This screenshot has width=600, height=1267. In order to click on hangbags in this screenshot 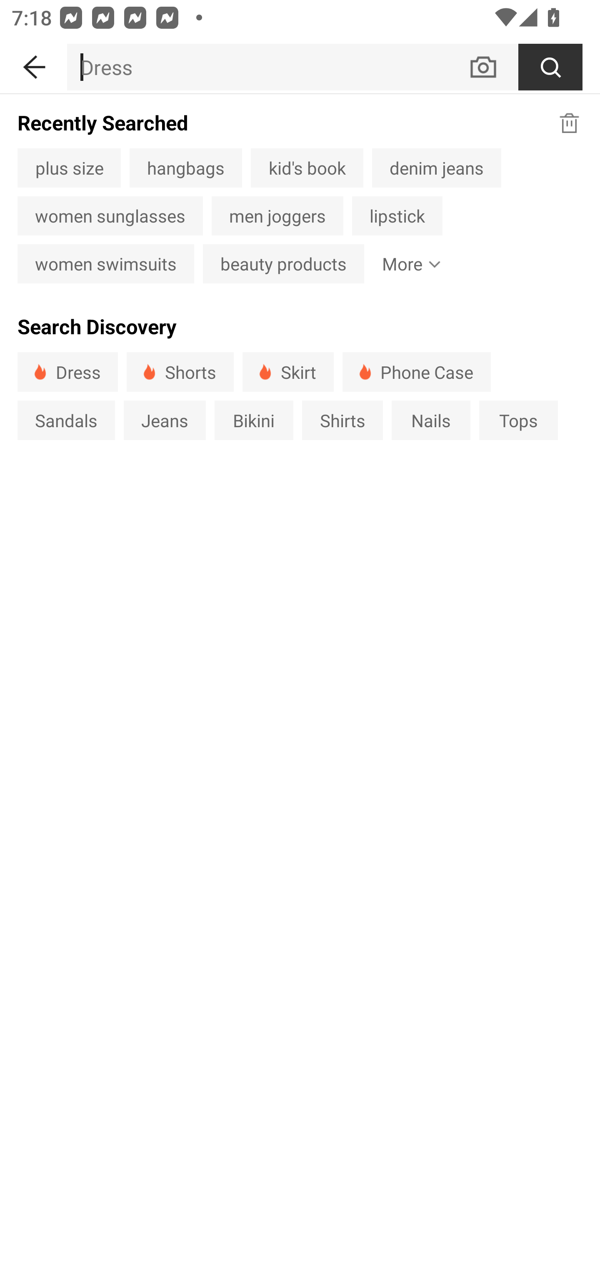, I will do `click(186, 168)`.